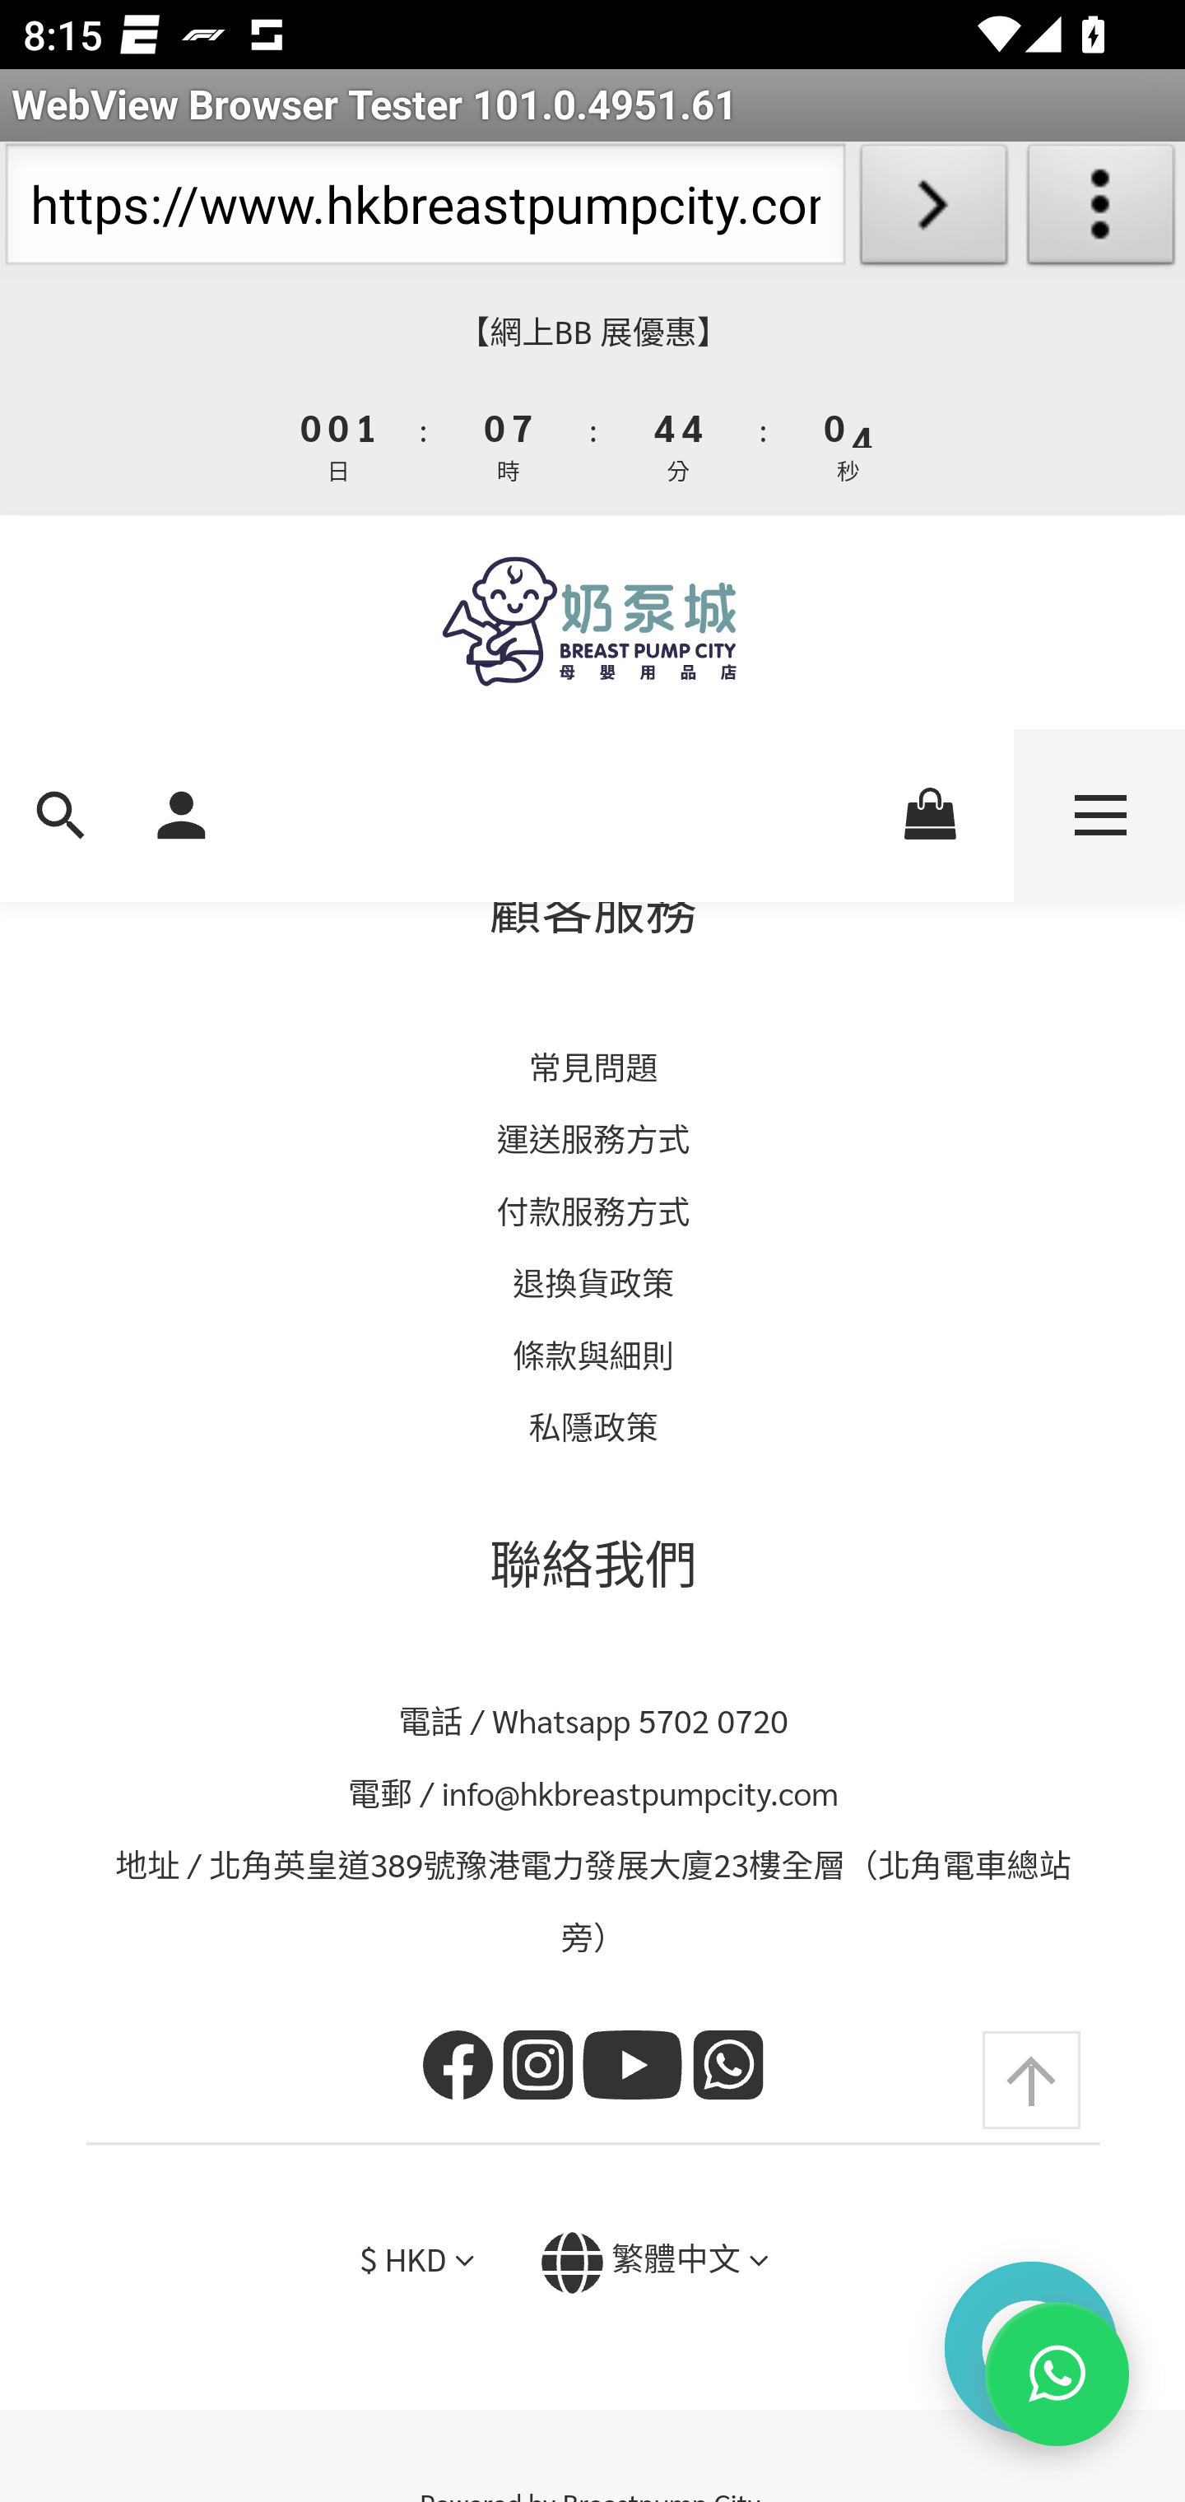  What do you see at coordinates (594, 1901) in the screenshot?
I see `地址 / 北角英皇道389號豫港電力發展大廈23樓全層（北角電車總站旁）` at bounding box center [594, 1901].